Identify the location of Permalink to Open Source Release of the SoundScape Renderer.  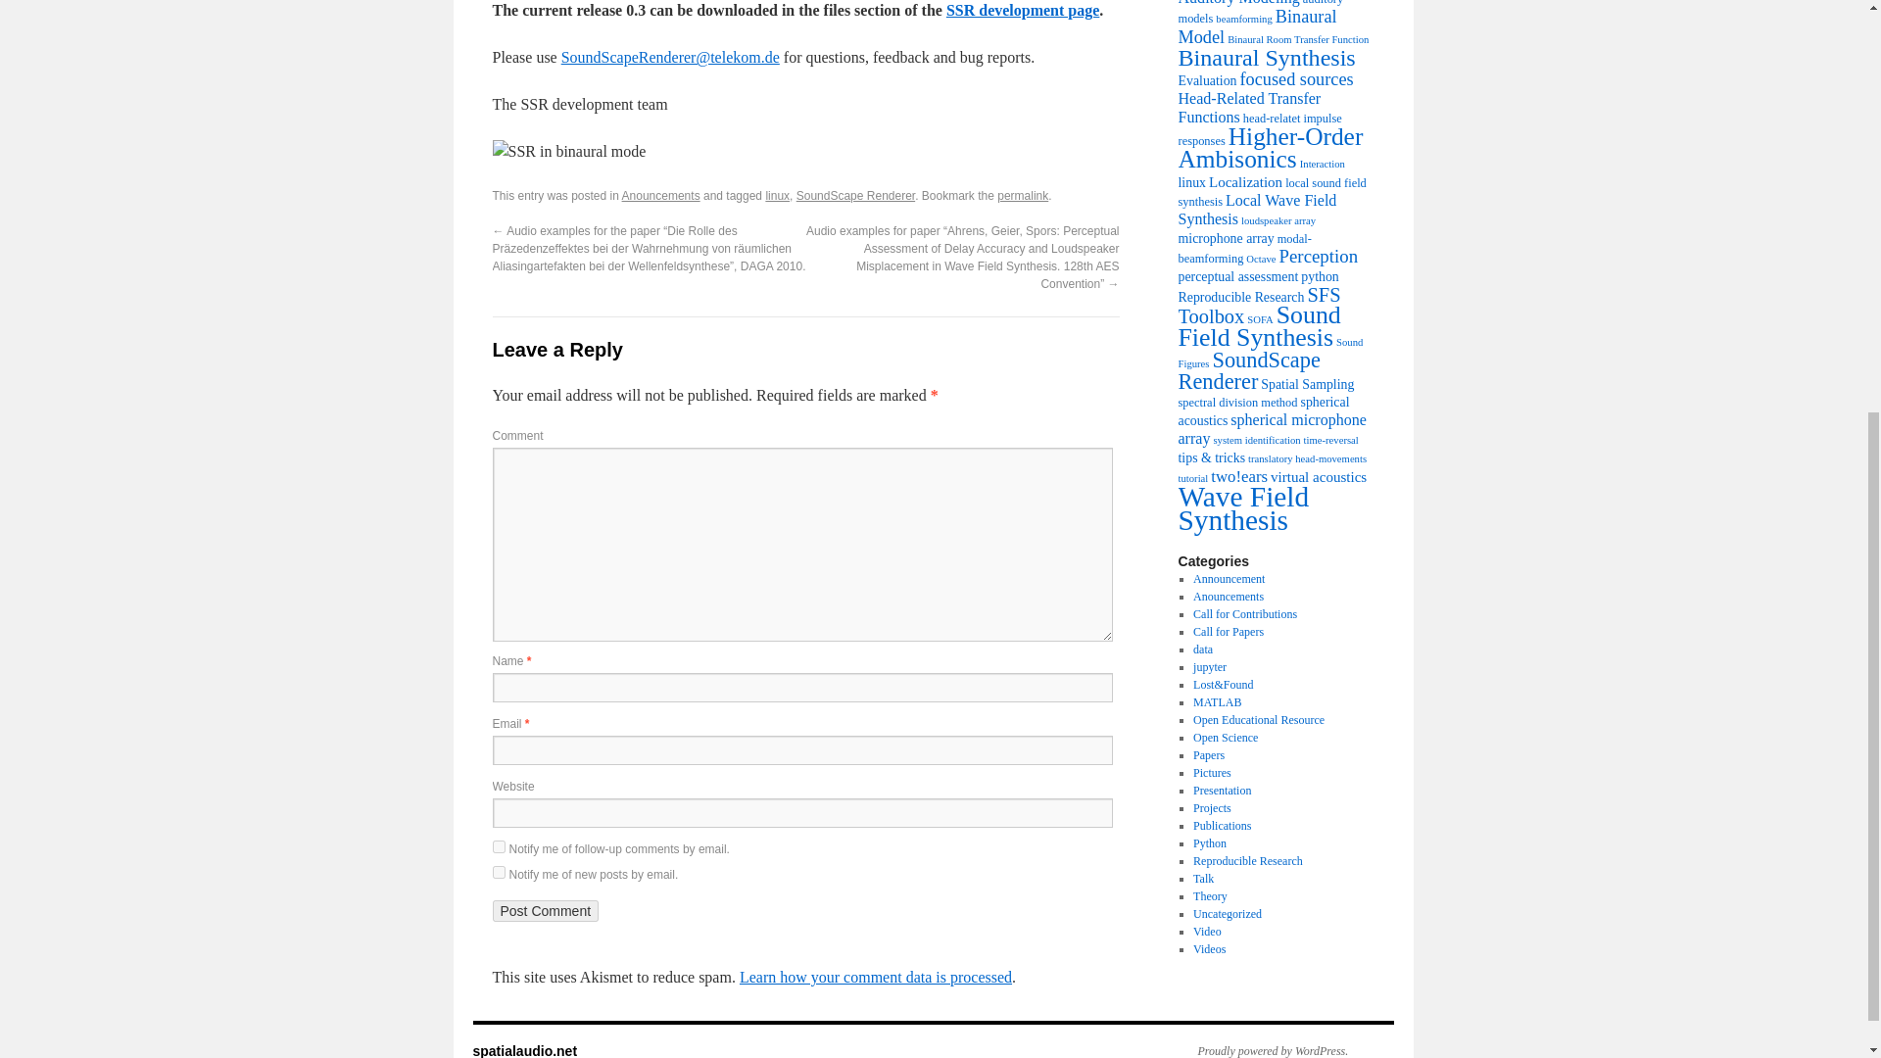
(1022, 196).